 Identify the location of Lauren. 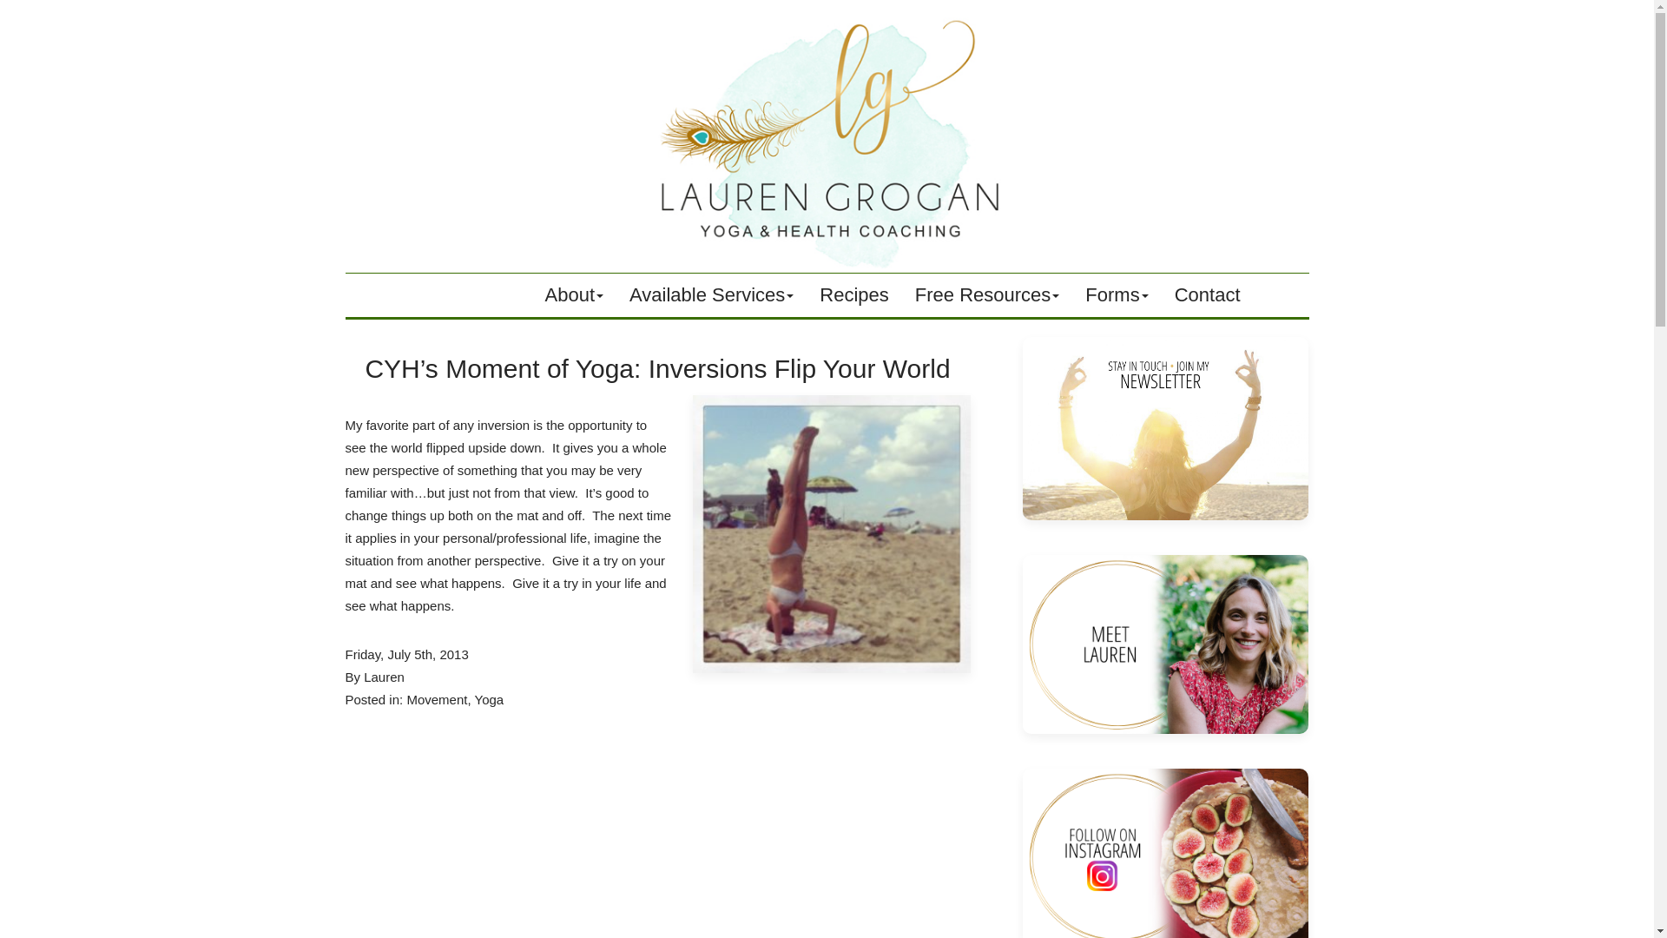
(384, 677).